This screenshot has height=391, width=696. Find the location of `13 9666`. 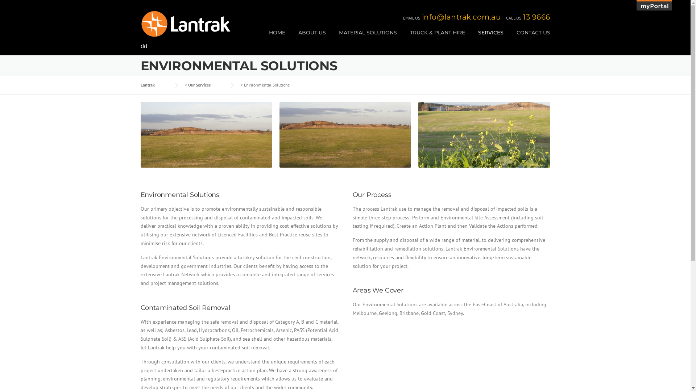

13 9666 is located at coordinates (536, 17).